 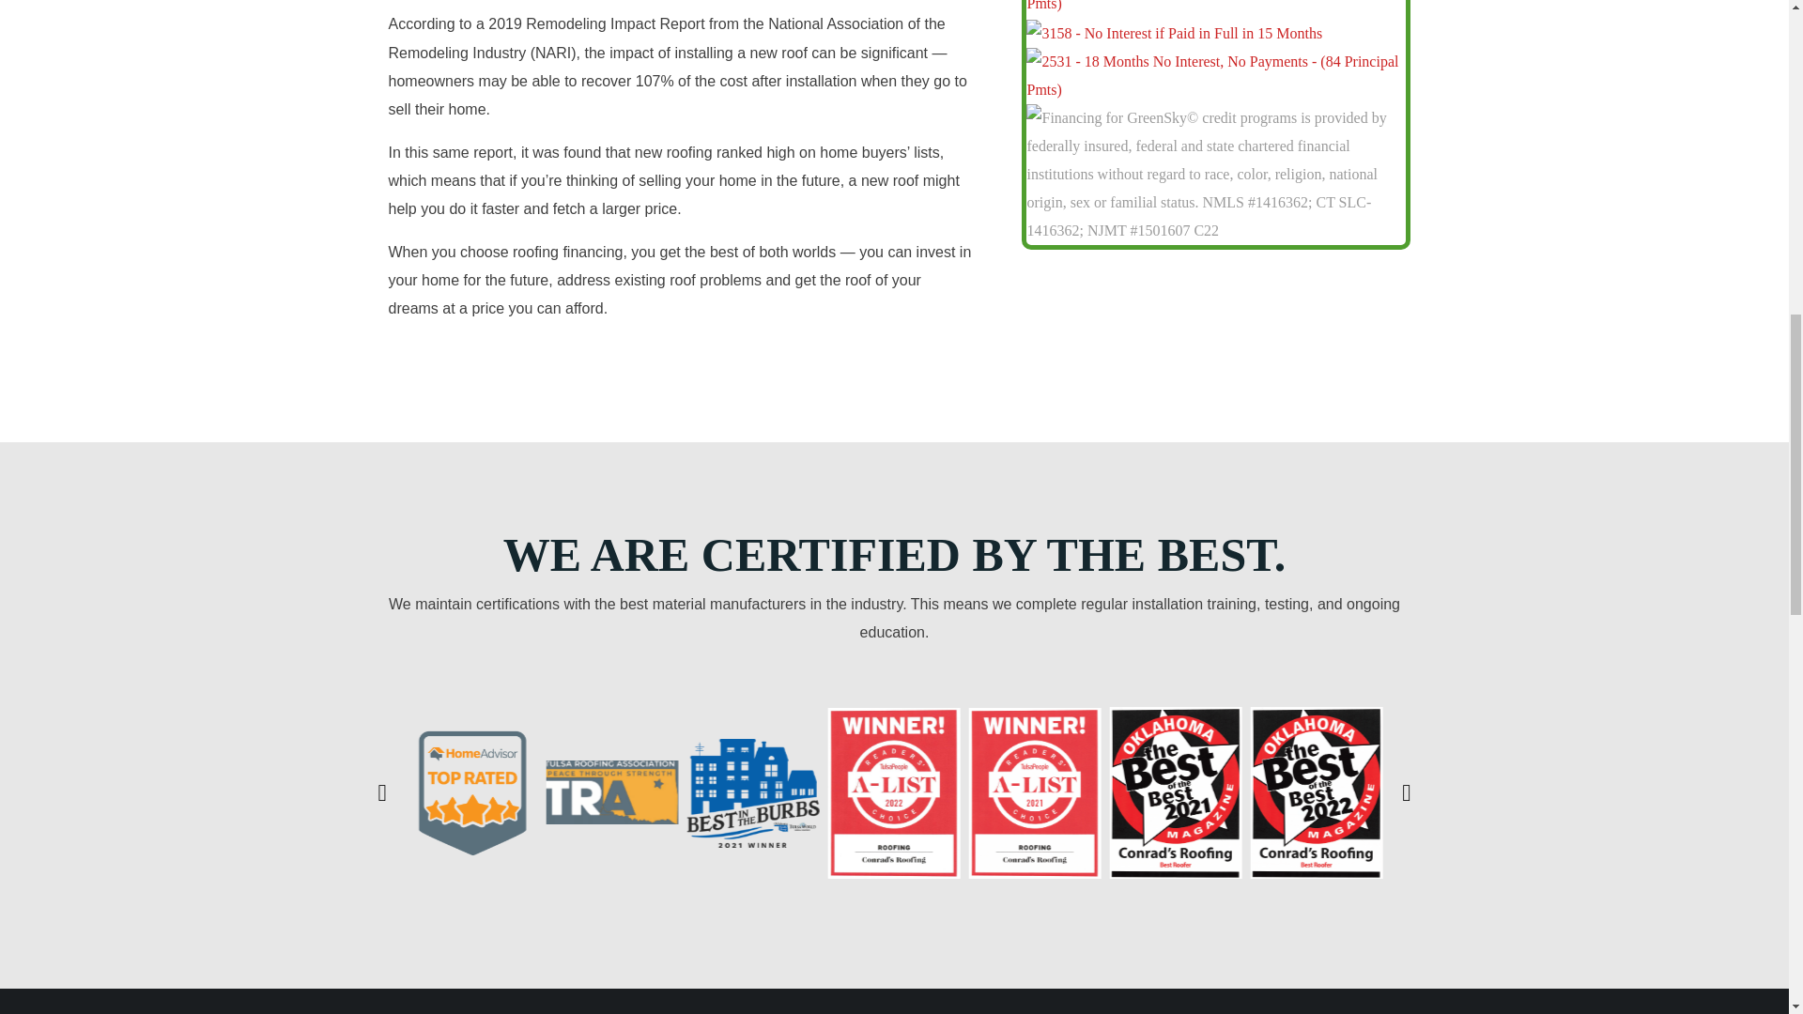 I want to click on GUTTERS, so click(x=684, y=1006).